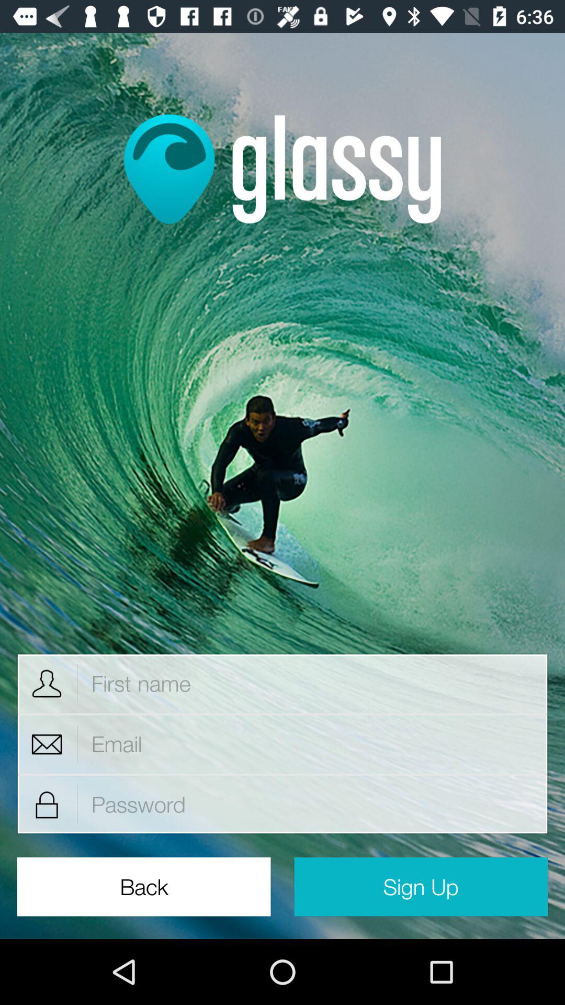 This screenshot has width=565, height=1005. What do you see at coordinates (421, 887) in the screenshot?
I see `open sign up item` at bounding box center [421, 887].